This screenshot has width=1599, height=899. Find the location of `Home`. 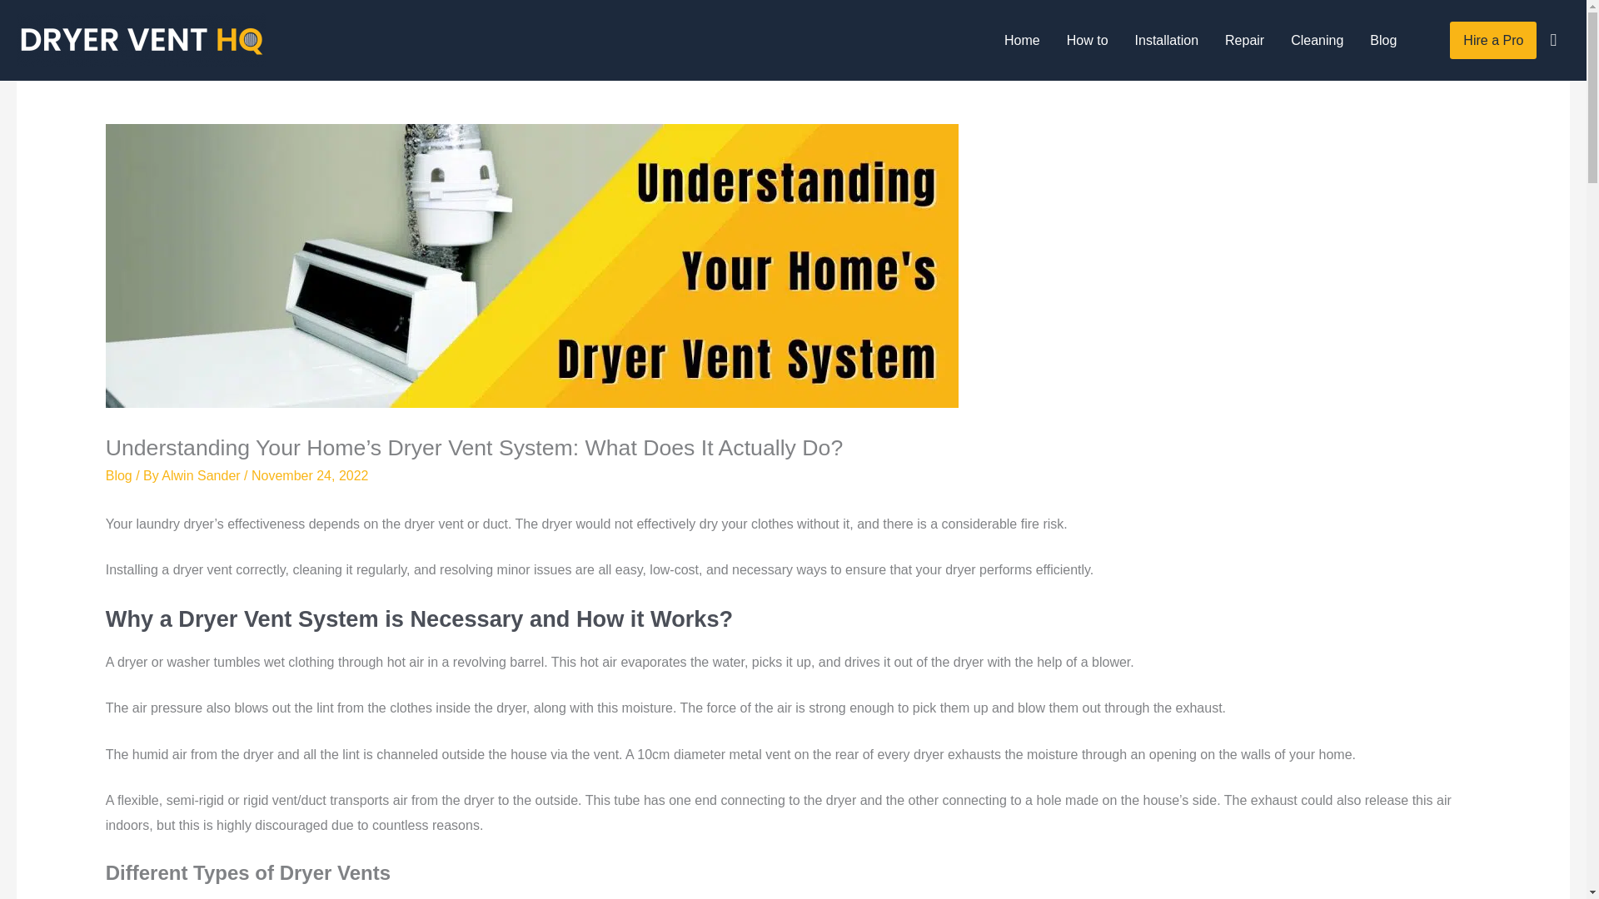

Home is located at coordinates (1023, 40).